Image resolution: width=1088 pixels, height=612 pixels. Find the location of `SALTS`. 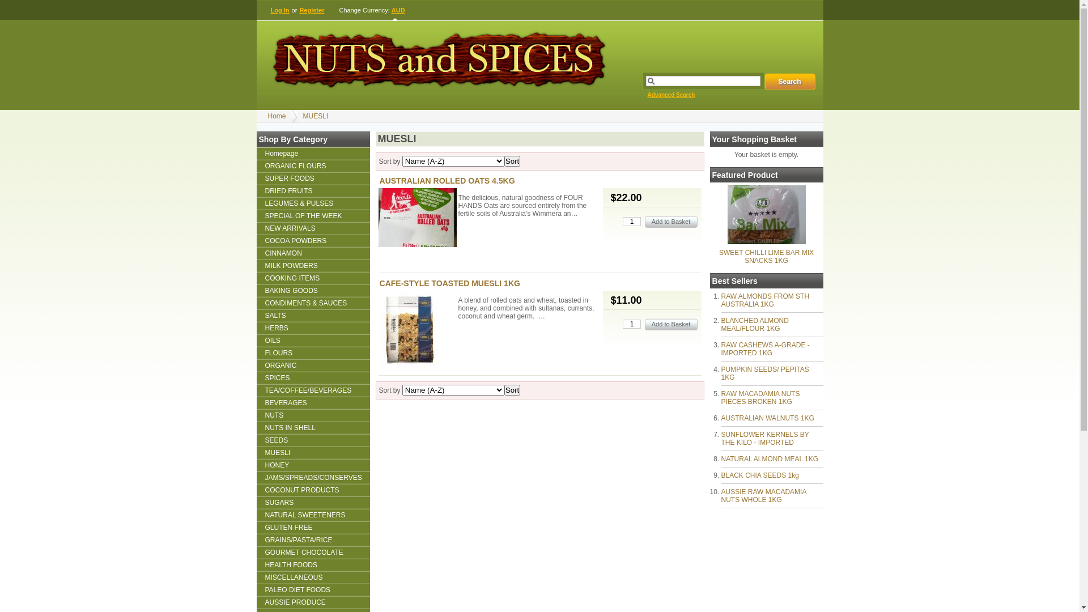

SALTS is located at coordinates (313, 316).